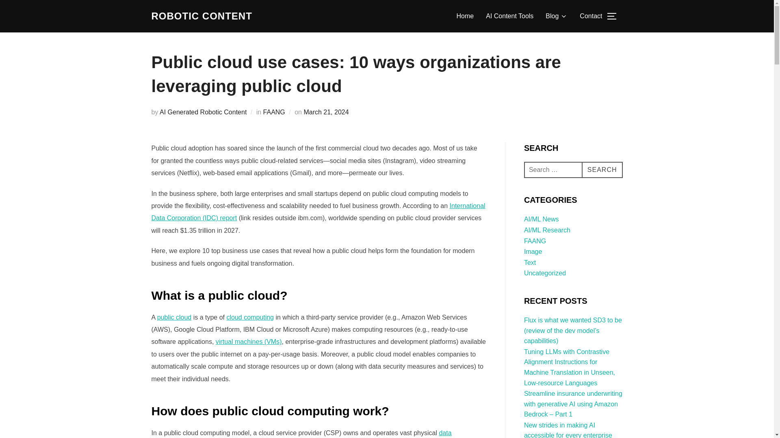 The width and height of the screenshot is (780, 438). What do you see at coordinates (201, 16) in the screenshot?
I see `ROBOTIC CONTENT` at bounding box center [201, 16].